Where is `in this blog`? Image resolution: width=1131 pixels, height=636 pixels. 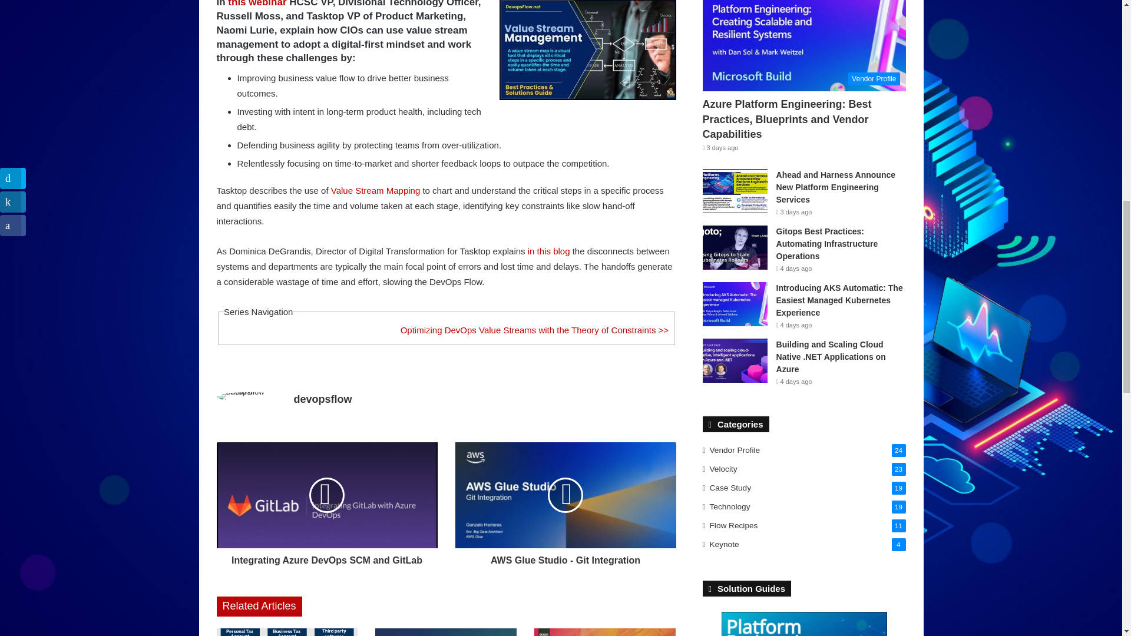 in this blog is located at coordinates (549, 251).